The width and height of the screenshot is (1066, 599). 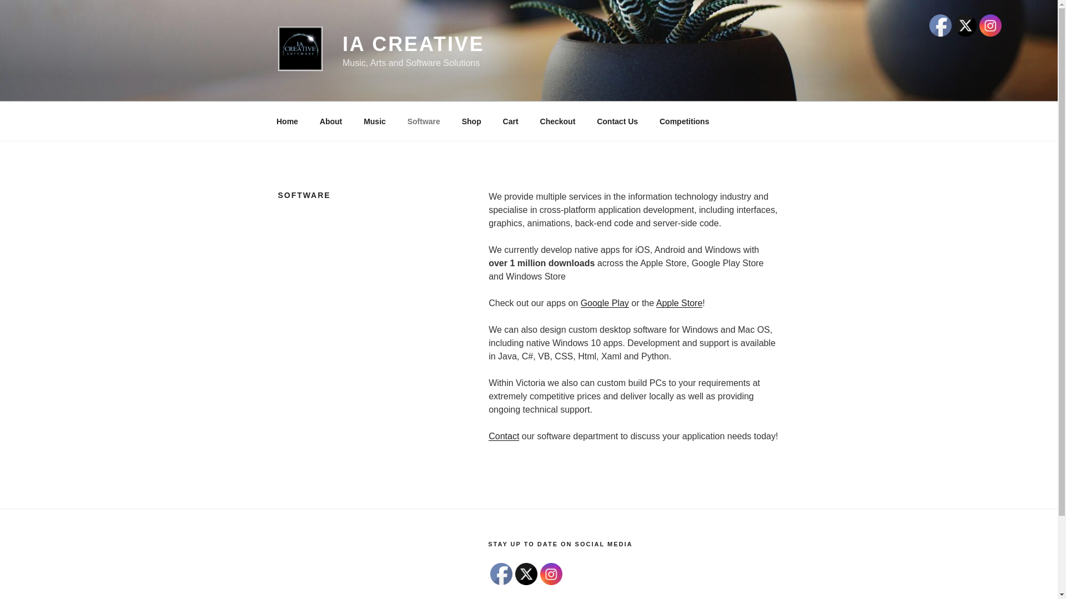 I want to click on Instagram, so click(x=551, y=574).